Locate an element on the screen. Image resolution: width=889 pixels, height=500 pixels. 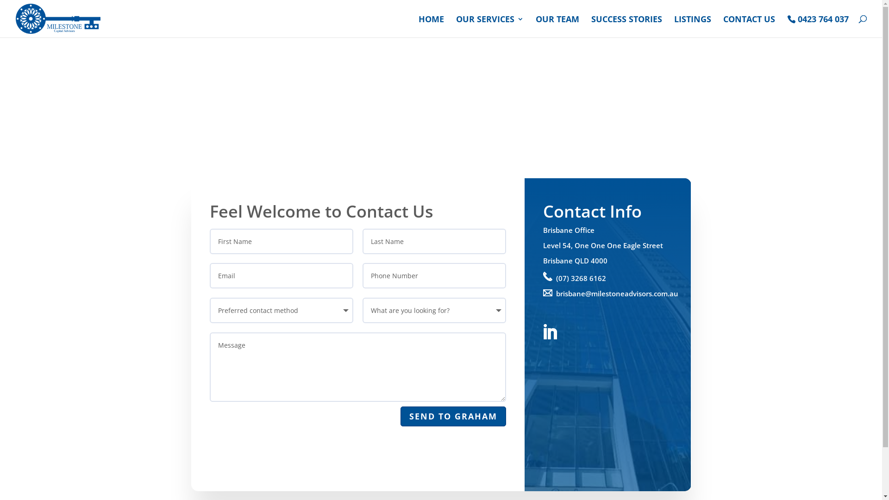
HOME is located at coordinates (432, 27).